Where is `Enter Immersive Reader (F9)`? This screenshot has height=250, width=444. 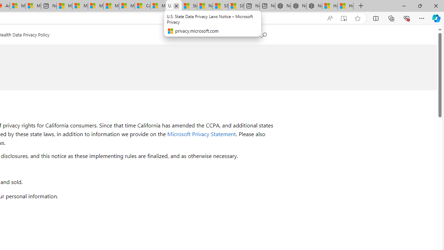
Enter Immersive Reader (F9) is located at coordinates (344, 18).